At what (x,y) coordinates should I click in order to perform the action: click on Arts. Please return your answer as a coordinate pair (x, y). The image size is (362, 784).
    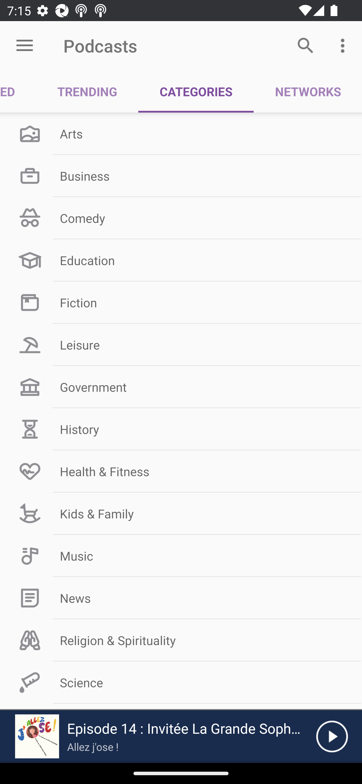
    Looking at the image, I should click on (181, 134).